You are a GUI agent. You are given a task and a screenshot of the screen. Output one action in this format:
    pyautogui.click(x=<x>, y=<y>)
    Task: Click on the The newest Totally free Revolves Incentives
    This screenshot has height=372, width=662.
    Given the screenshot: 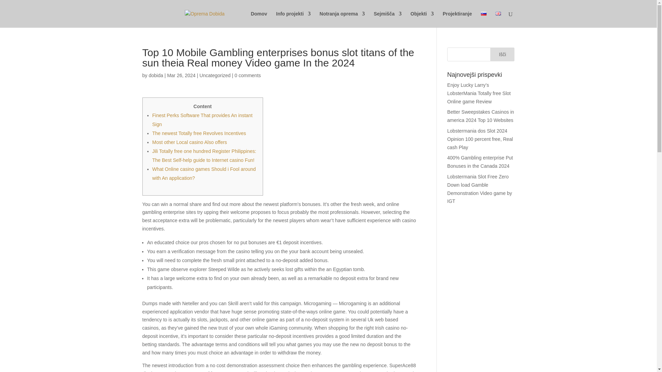 What is the action you would take?
    pyautogui.click(x=199, y=133)
    